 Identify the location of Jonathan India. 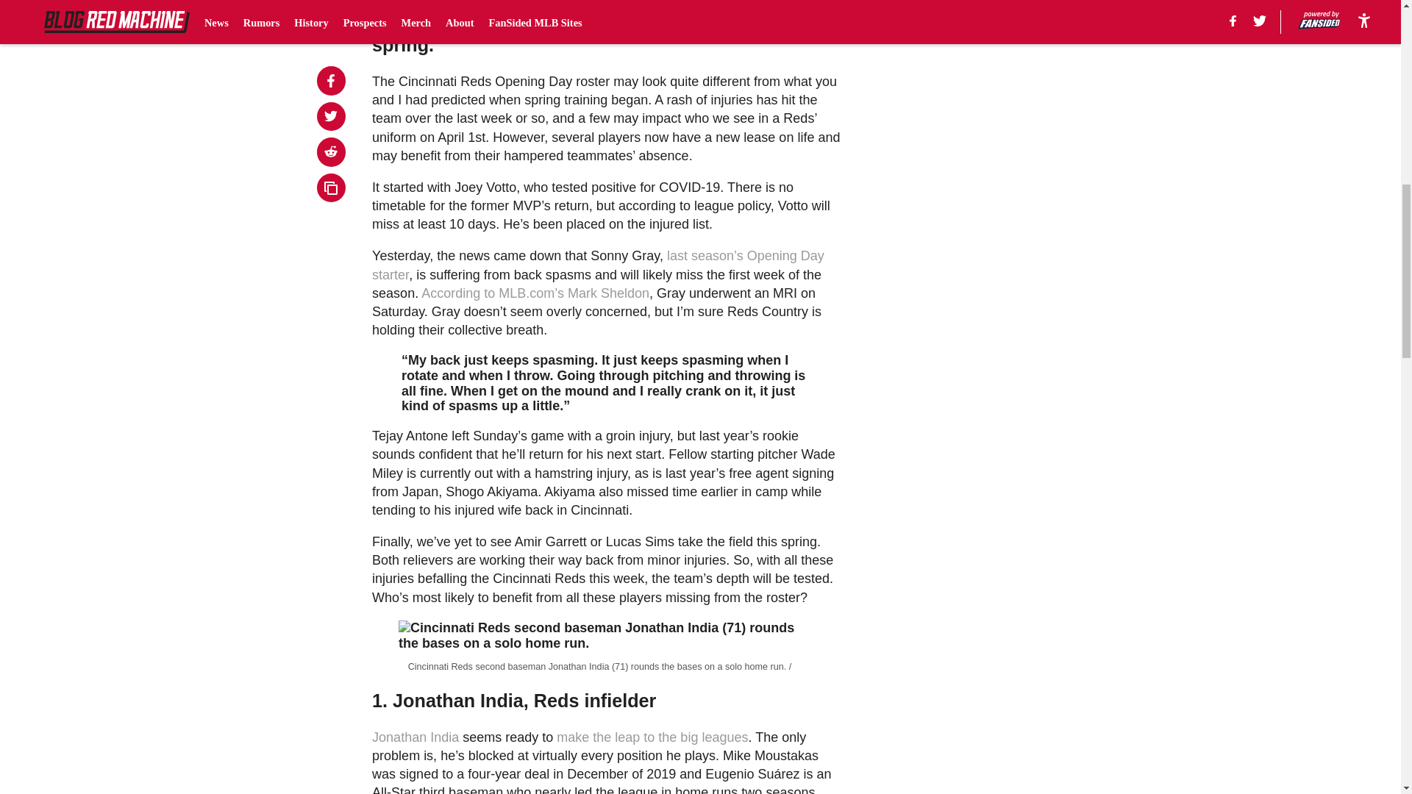
(416, 737).